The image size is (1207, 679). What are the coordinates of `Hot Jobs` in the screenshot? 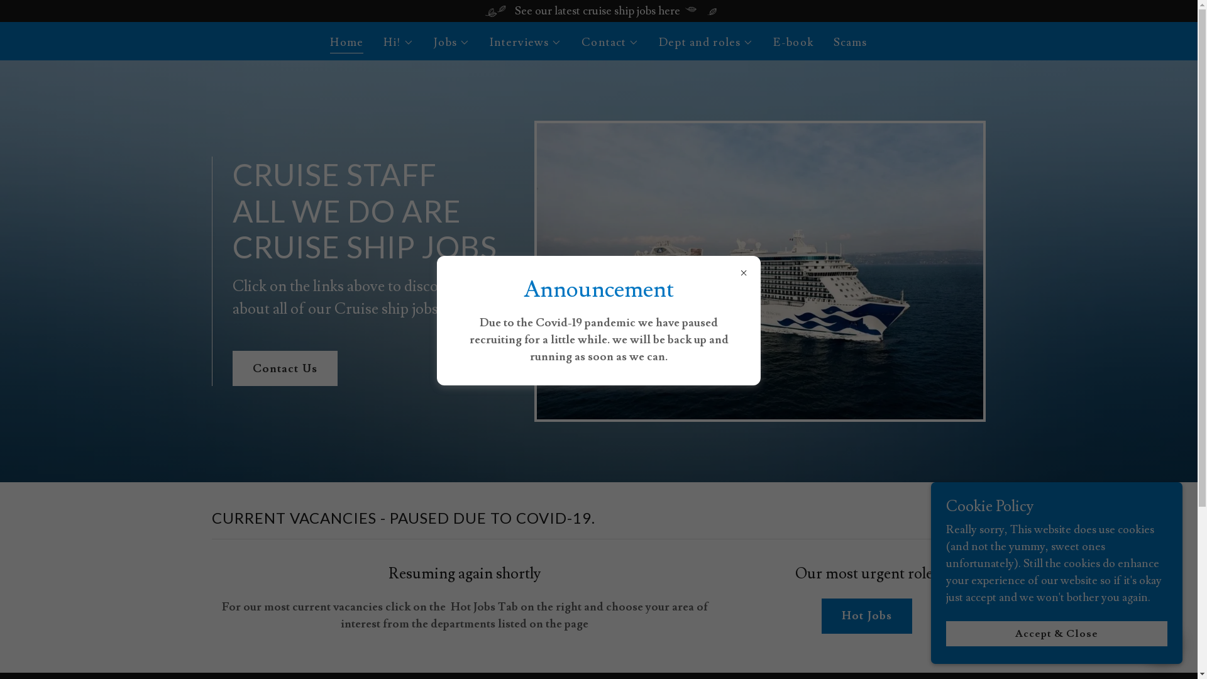 It's located at (867, 616).